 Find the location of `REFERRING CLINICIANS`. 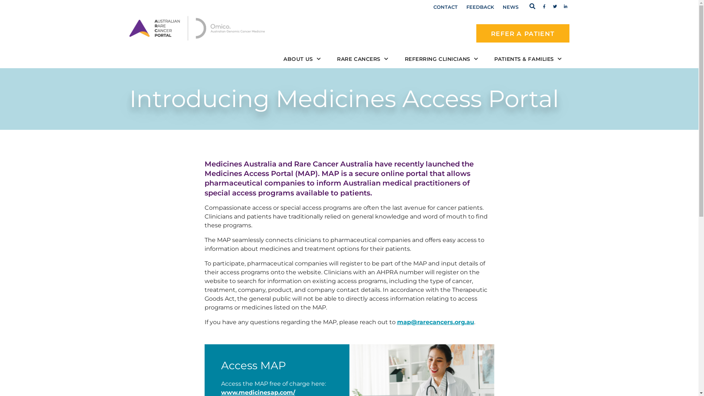

REFERRING CLINICIANS is located at coordinates (441, 59).